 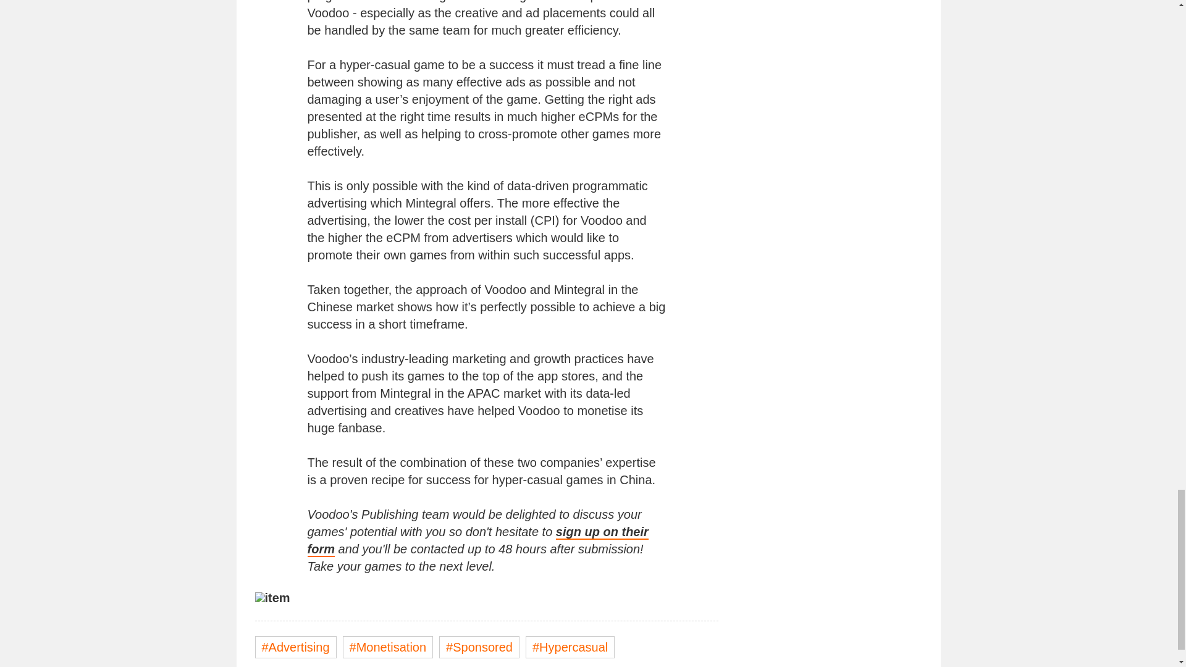 I want to click on sign up on their form, so click(x=478, y=540).